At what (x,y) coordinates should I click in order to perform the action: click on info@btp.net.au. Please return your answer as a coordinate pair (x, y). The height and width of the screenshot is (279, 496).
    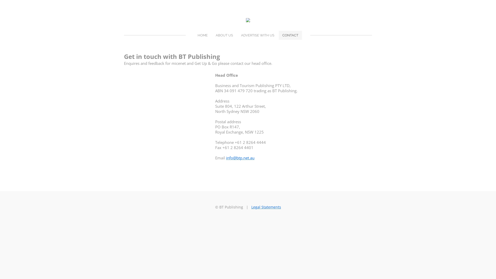
    Looking at the image, I should click on (240, 158).